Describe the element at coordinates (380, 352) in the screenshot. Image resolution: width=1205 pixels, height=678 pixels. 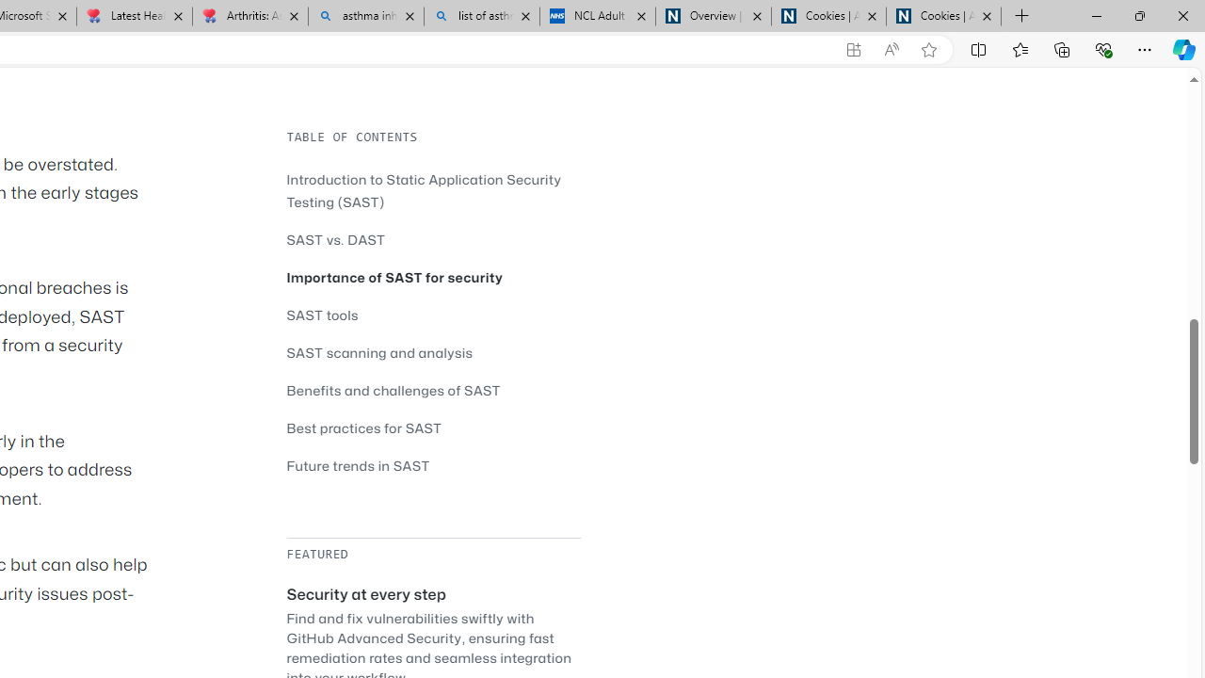
I see `SAST scanning and analysis` at that location.